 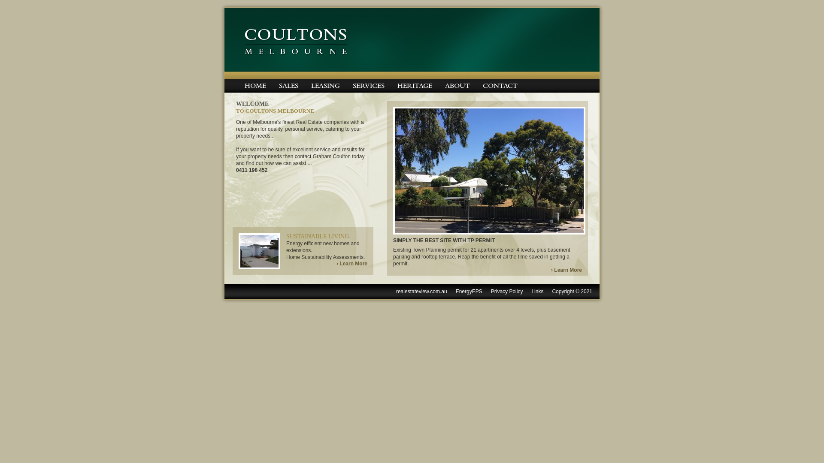 I want to click on ABOUT, so click(x=457, y=86).